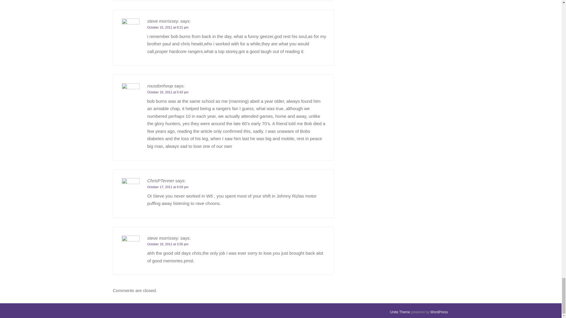  What do you see at coordinates (168, 244) in the screenshot?
I see `October 19, 2011 at 3:55 pm` at bounding box center [168, 244].